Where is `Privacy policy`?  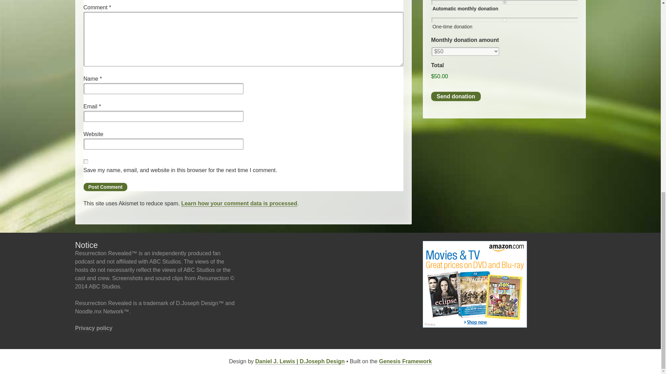
Privacy policy is located at coordinates (94, 328).